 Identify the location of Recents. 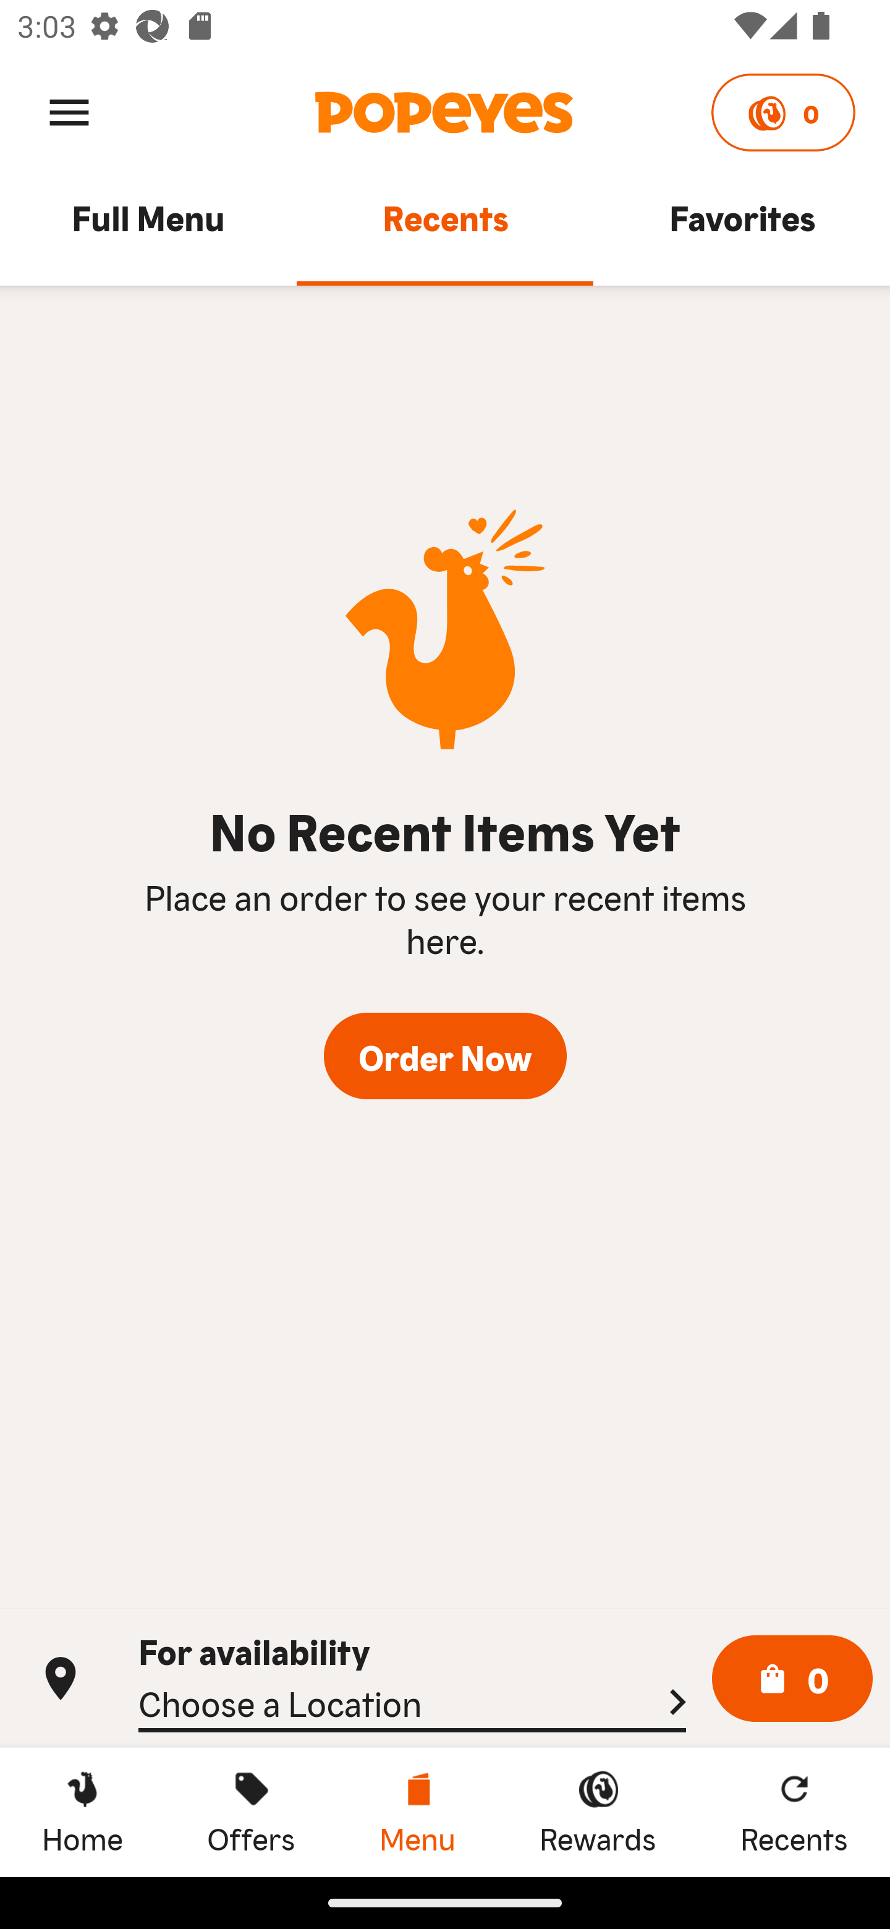
(445, 229).